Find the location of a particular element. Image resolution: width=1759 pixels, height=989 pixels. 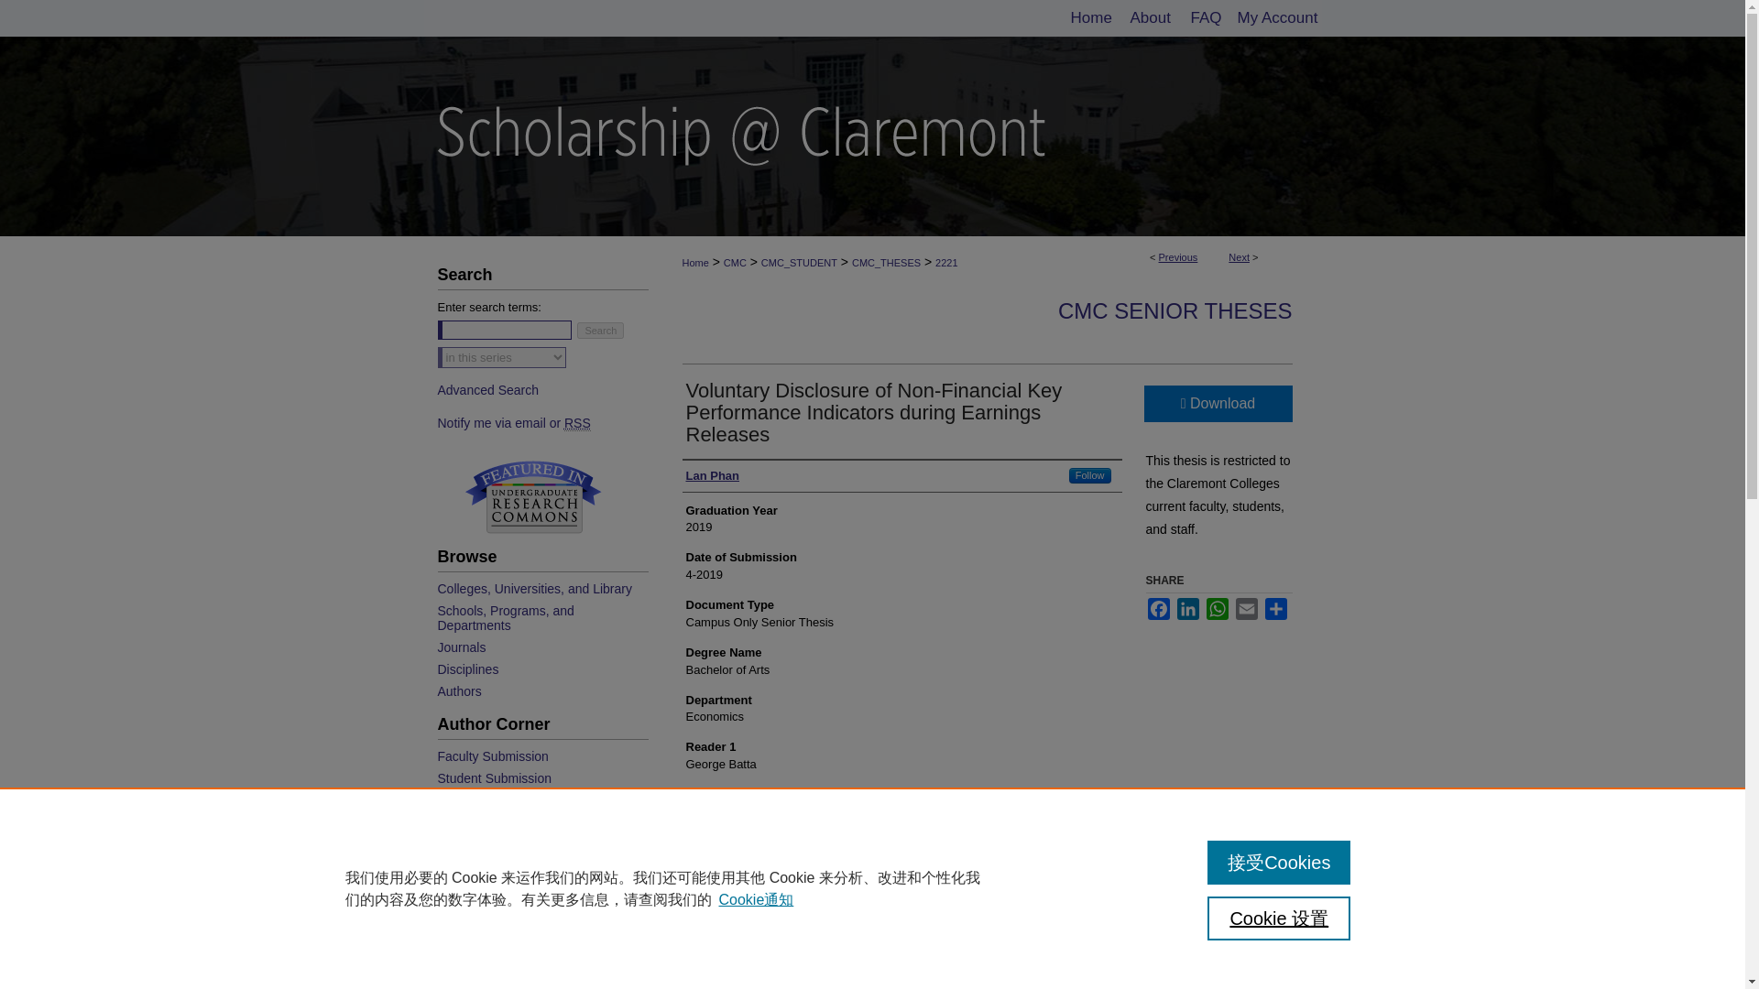

Next is located at coordinates (1239, 257).